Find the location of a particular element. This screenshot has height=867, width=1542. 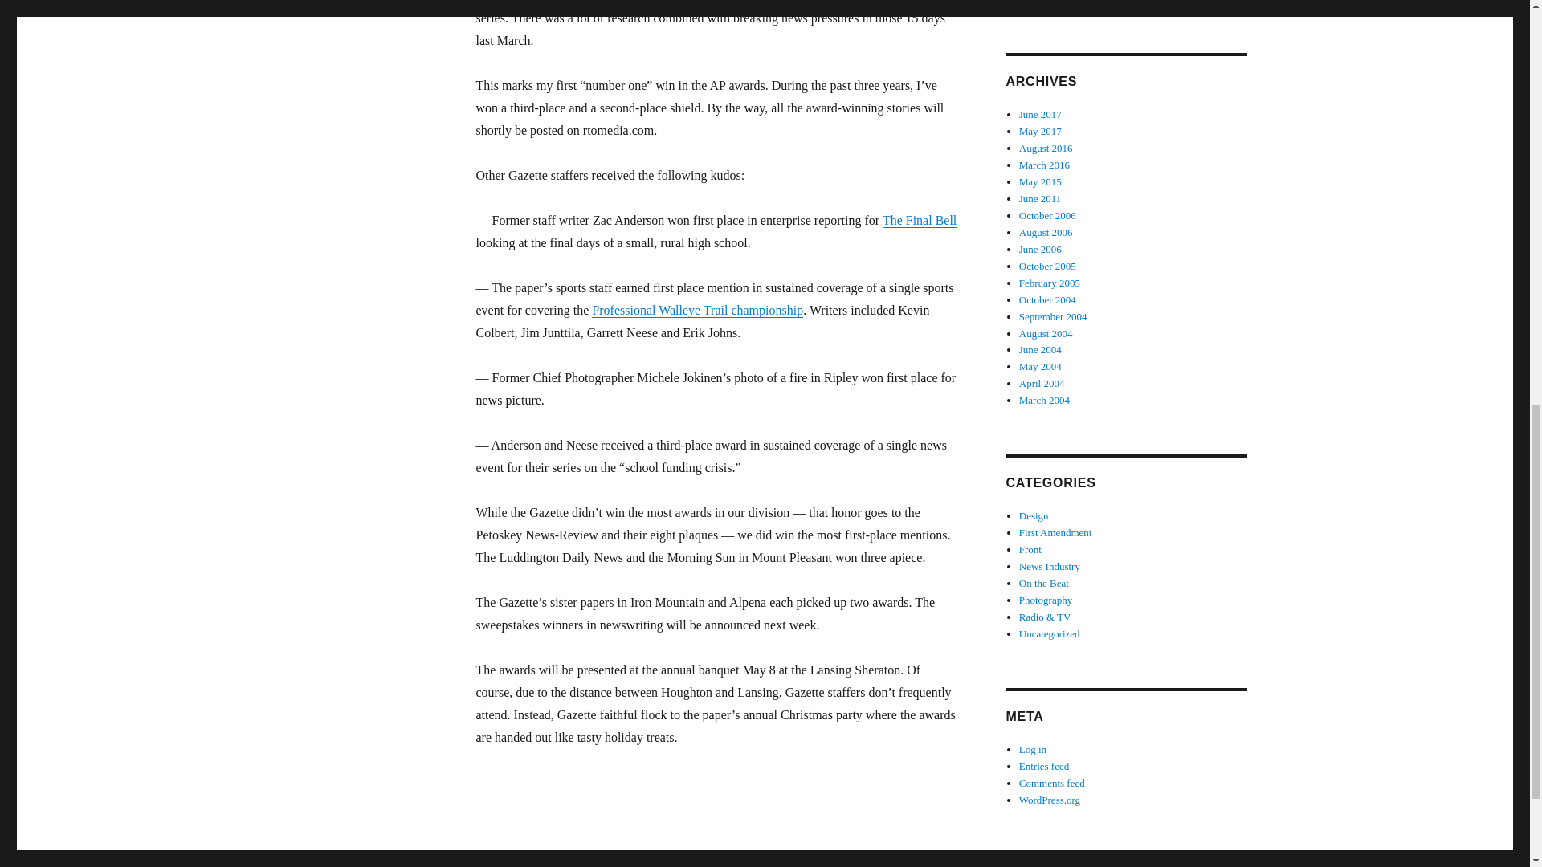

Uncategorized is located at coordinates (1050, 633).